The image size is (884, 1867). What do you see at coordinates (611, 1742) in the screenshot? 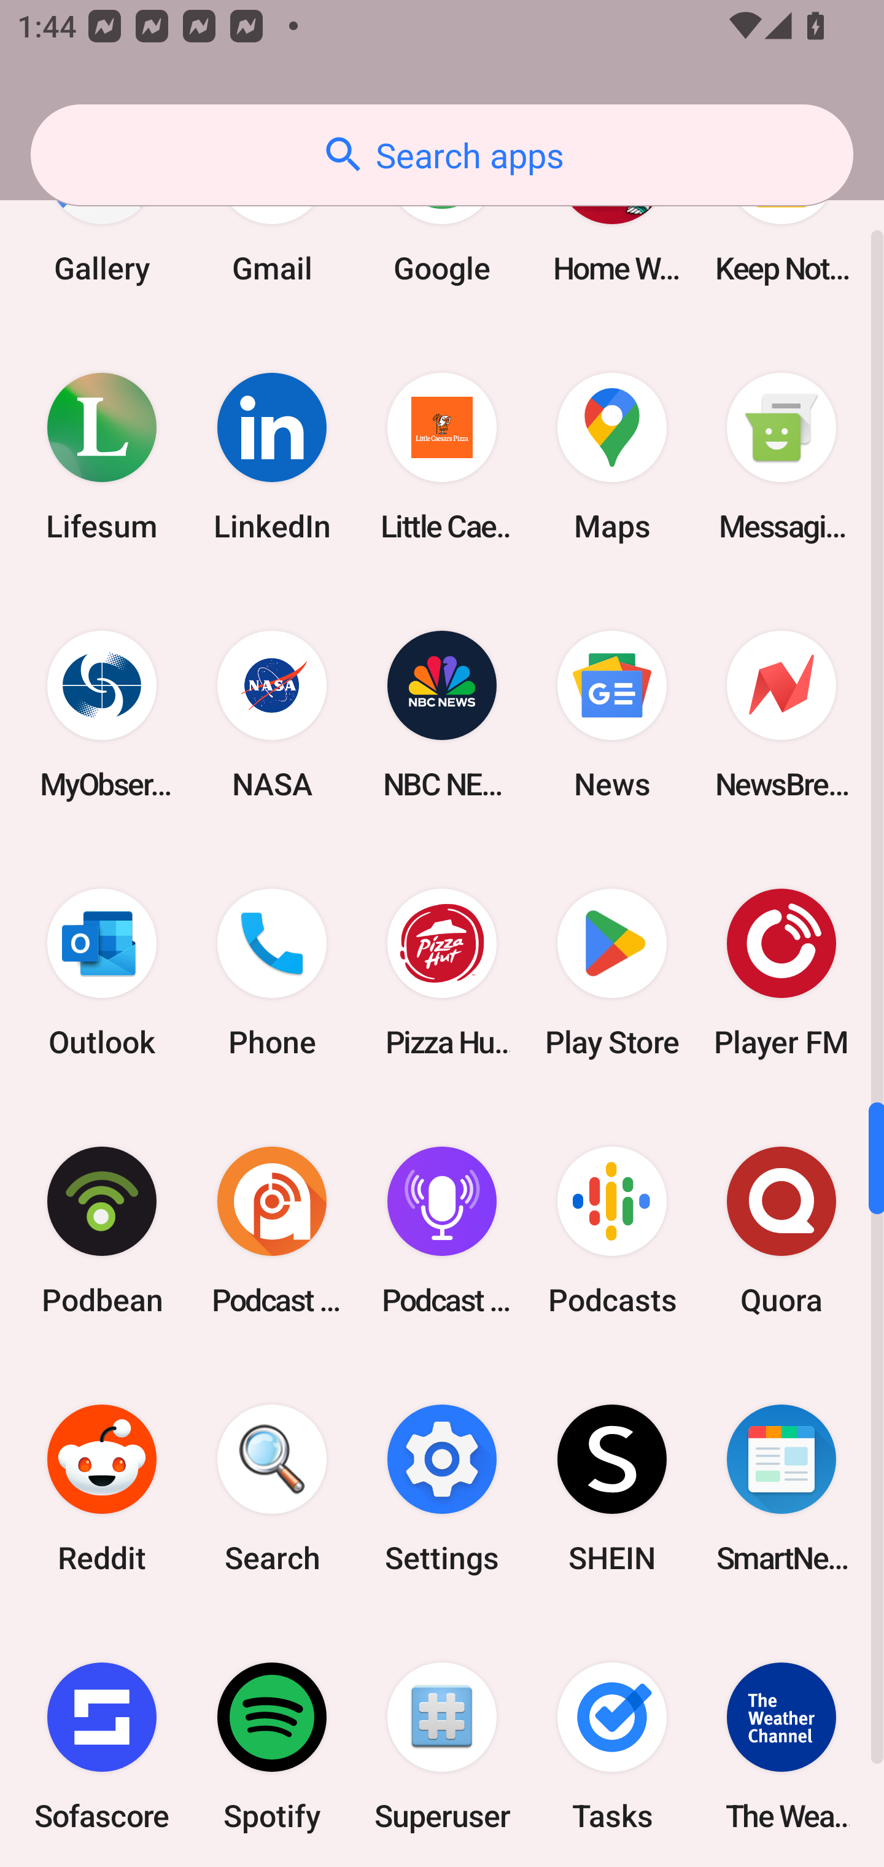
I see `Tasks` at bounding box center [611, 1742].